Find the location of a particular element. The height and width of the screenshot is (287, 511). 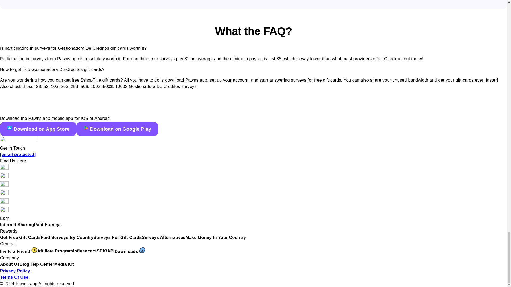

Privacy Policy is located at coordinates (15, 271).